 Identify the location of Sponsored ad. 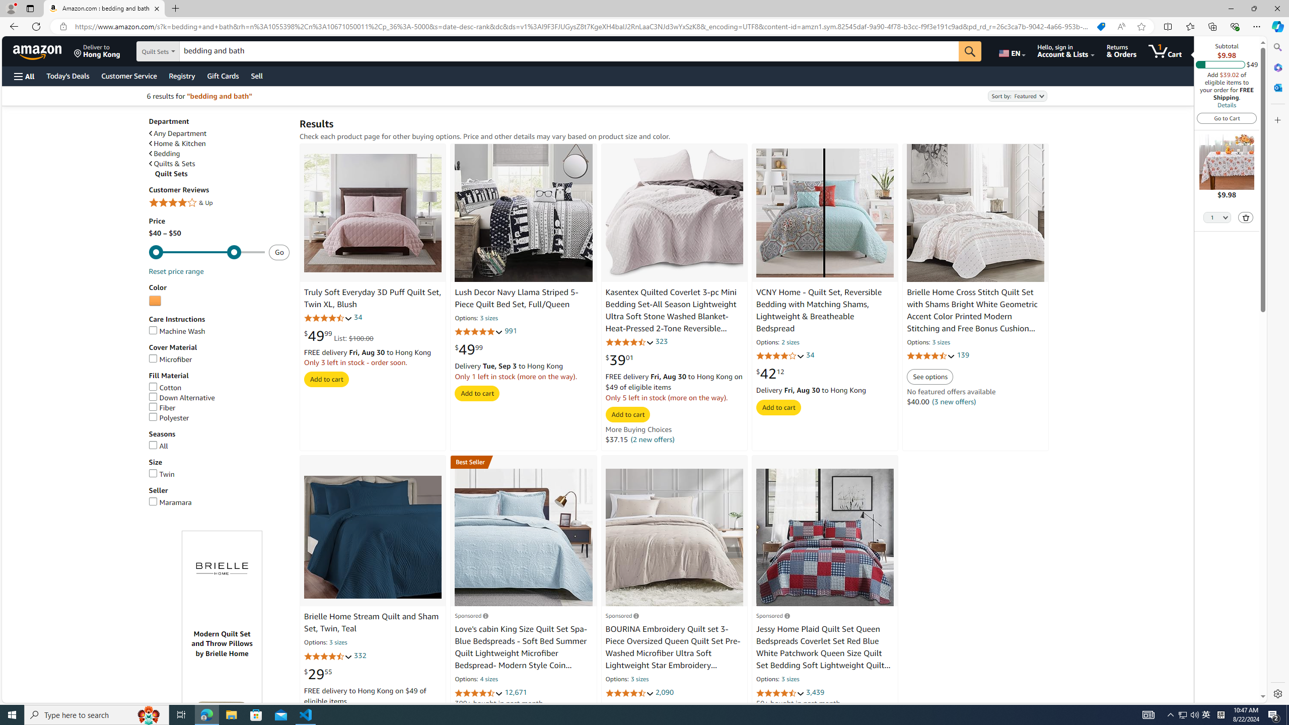
(222, 682).